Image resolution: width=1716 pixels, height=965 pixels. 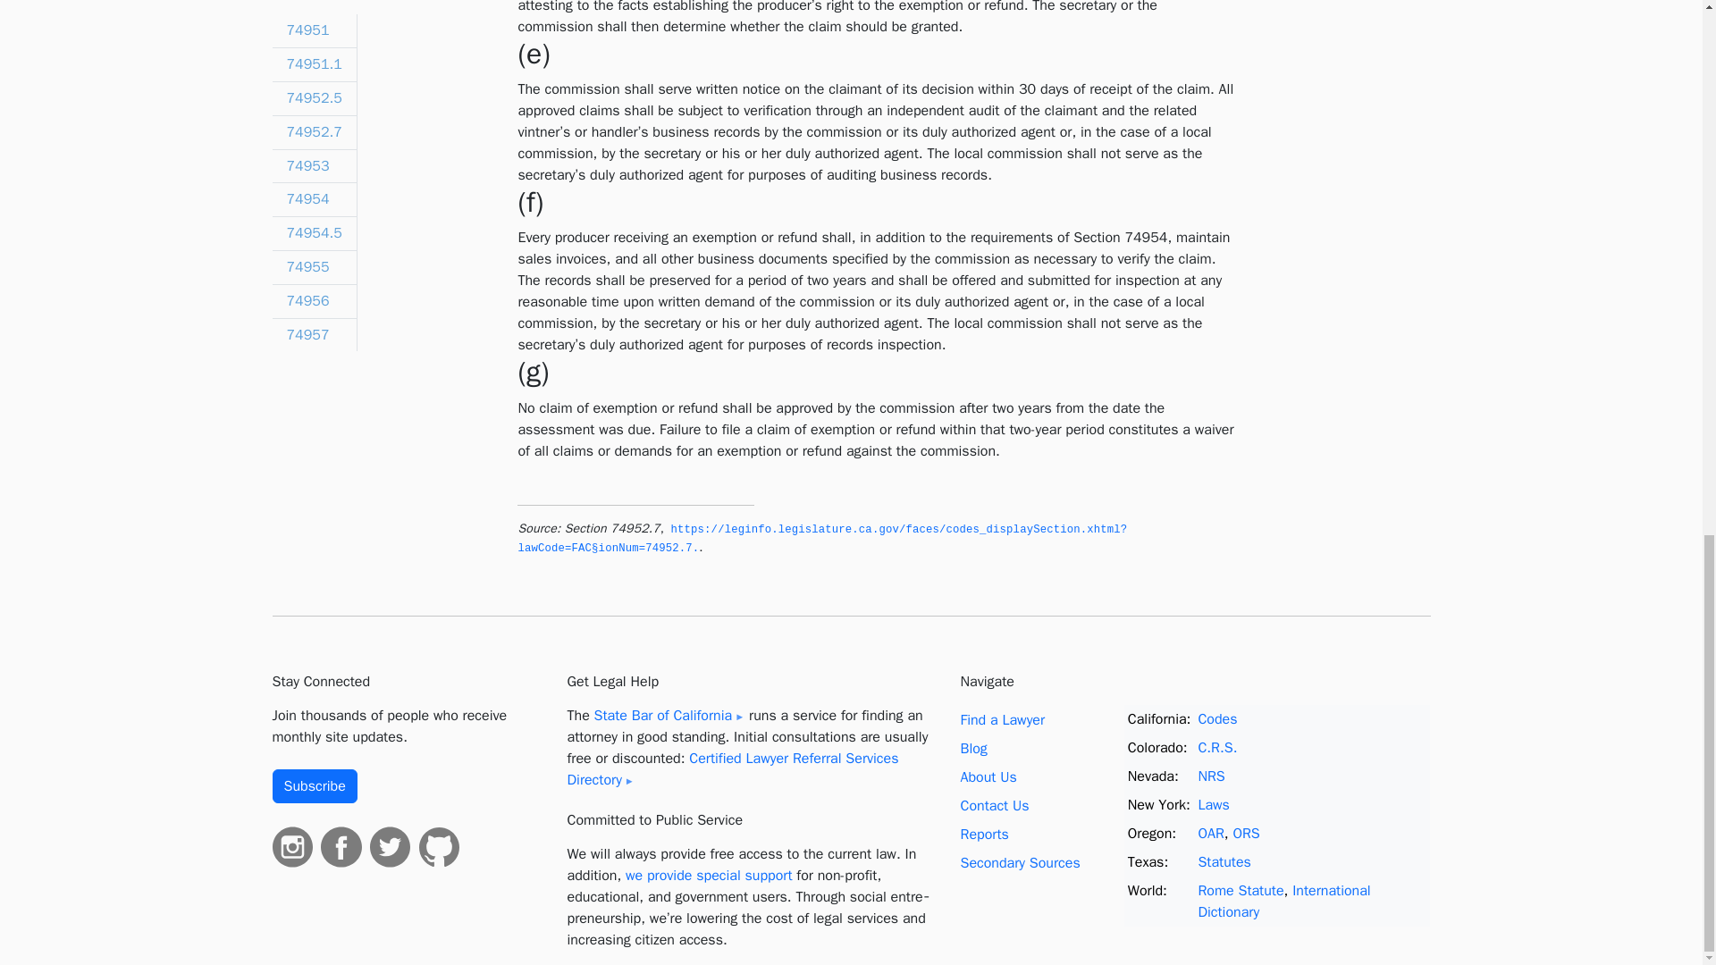 I want to click on Contact Us, so click(x=994, y=806).